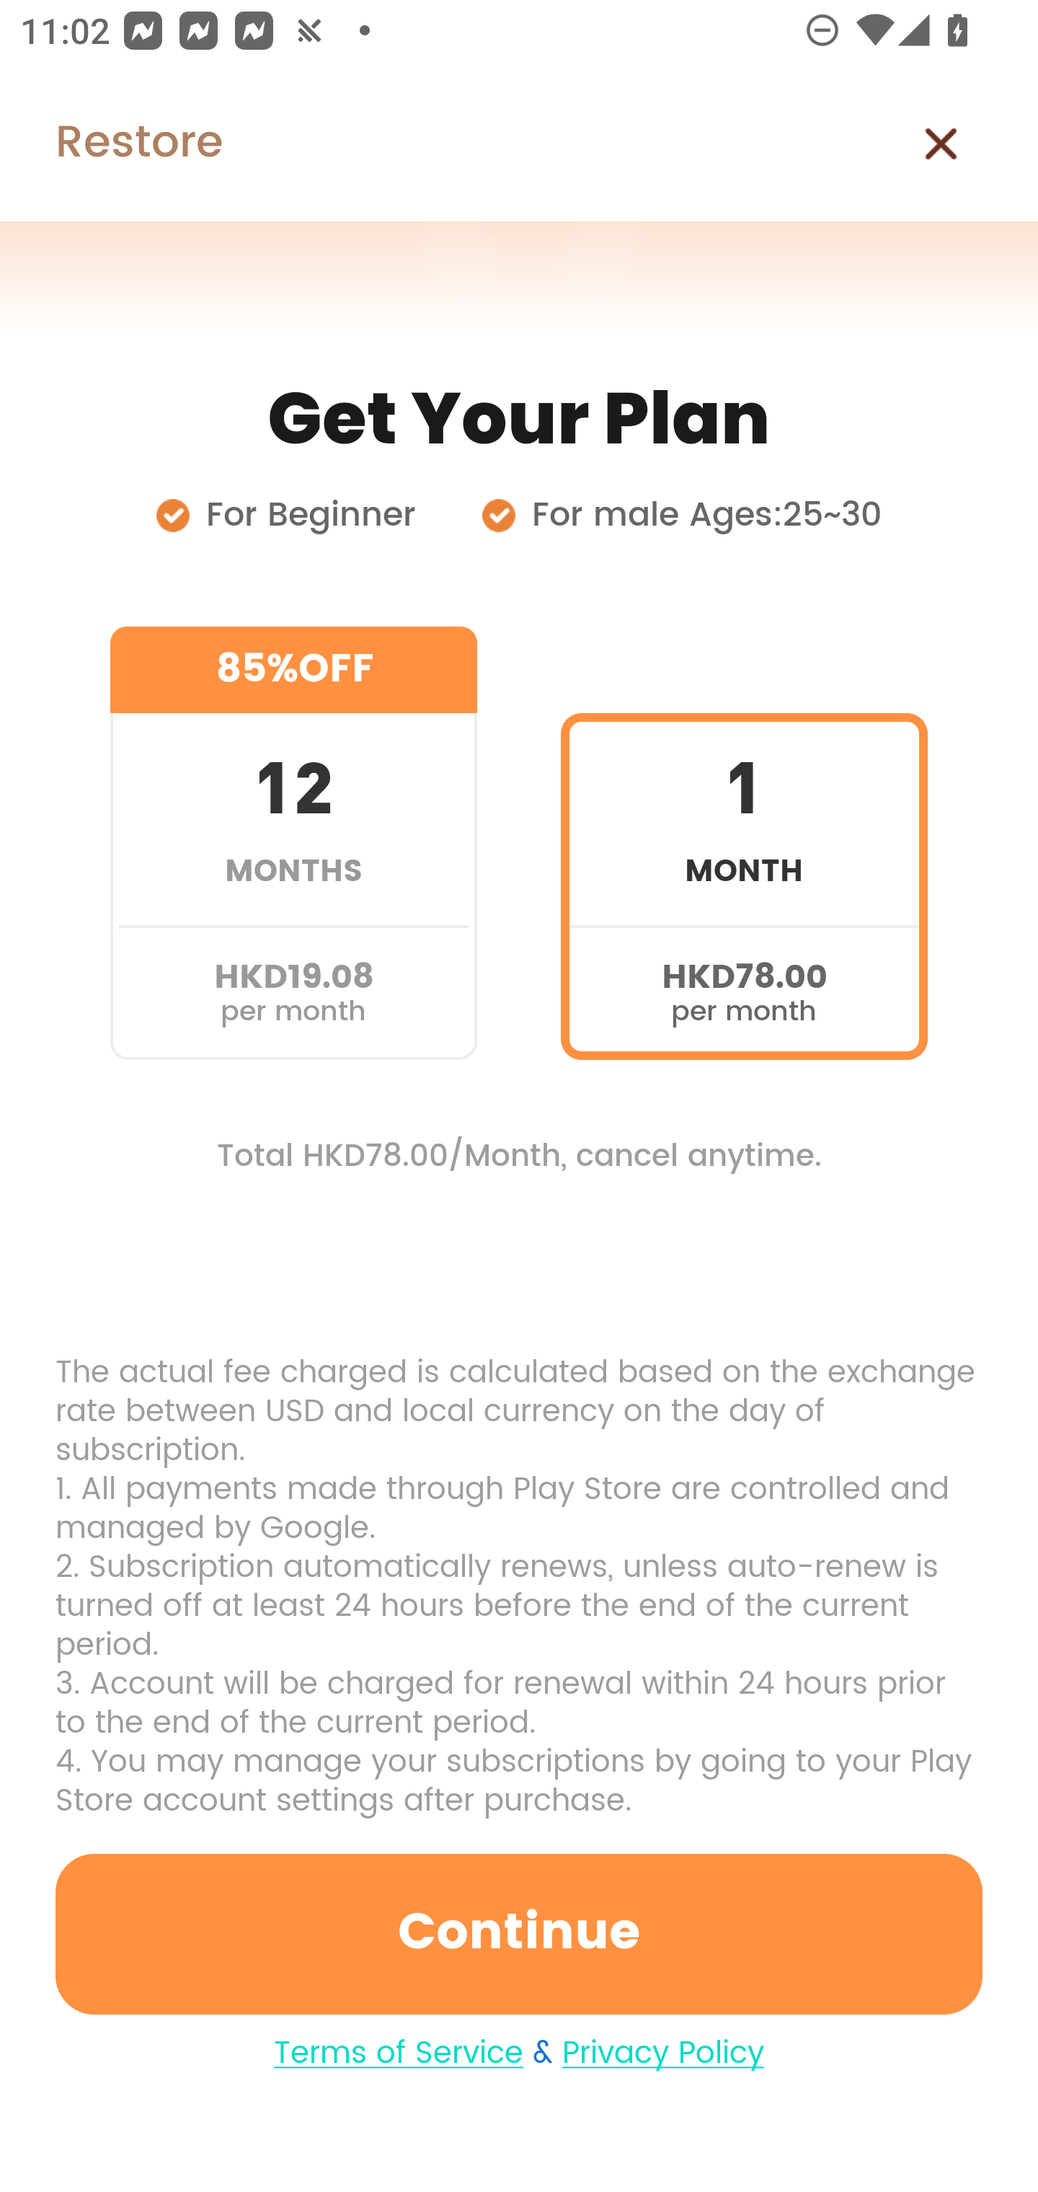  What do you see at coordinates (111, 143) in the screenshot?
I see `Restore` at bounding box center [111, 143].